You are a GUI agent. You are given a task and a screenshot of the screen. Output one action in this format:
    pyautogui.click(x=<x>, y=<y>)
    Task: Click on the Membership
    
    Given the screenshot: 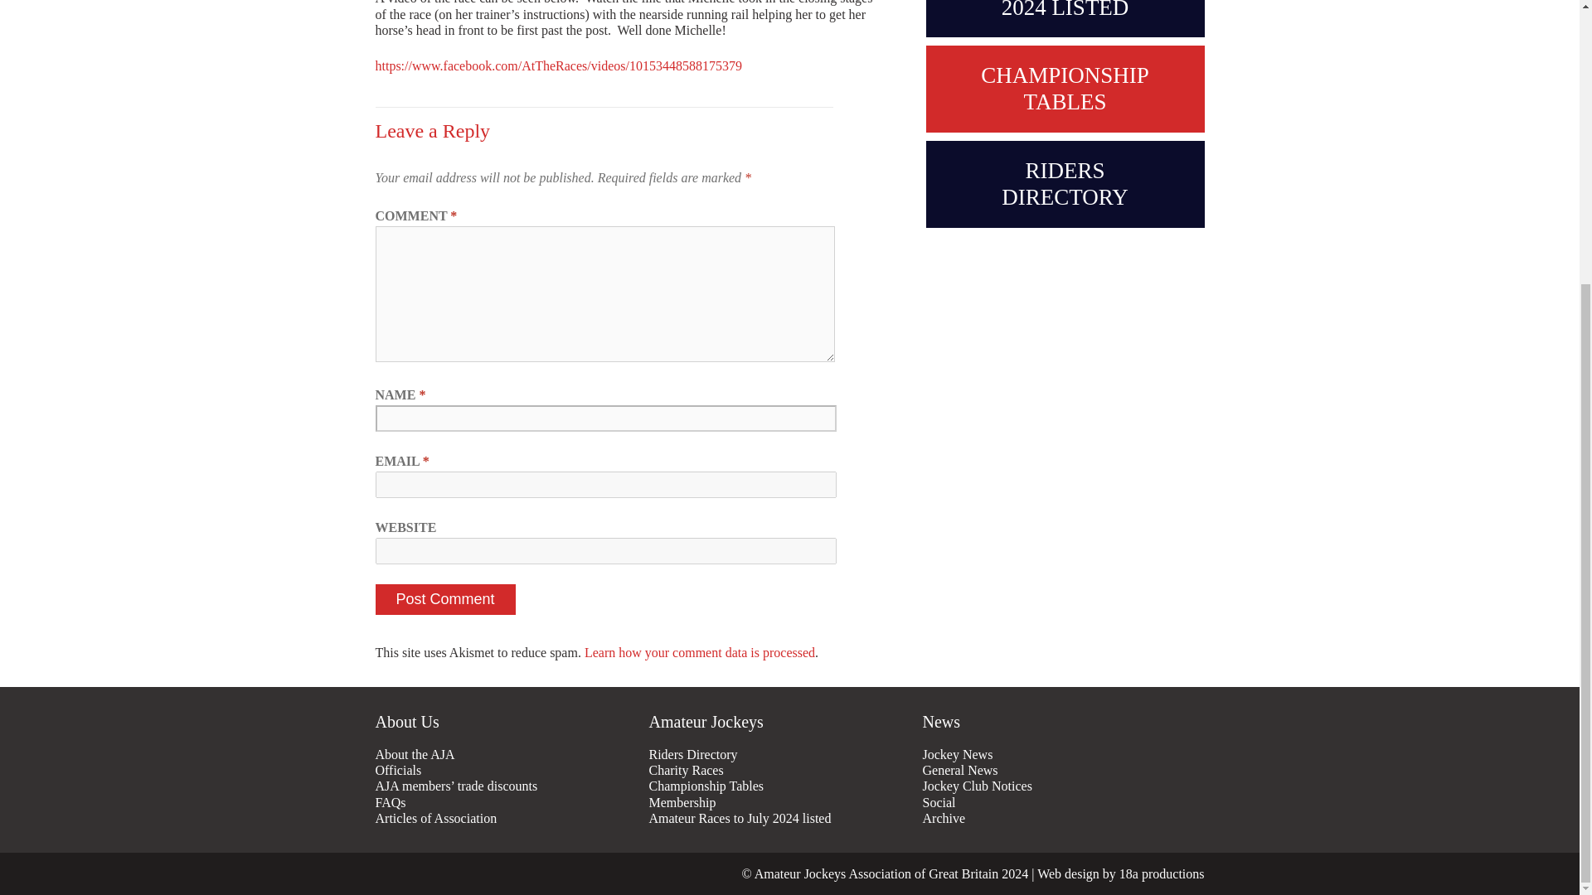 What is the action you would take?
    pyautogui.click(x=781, y=802)
    